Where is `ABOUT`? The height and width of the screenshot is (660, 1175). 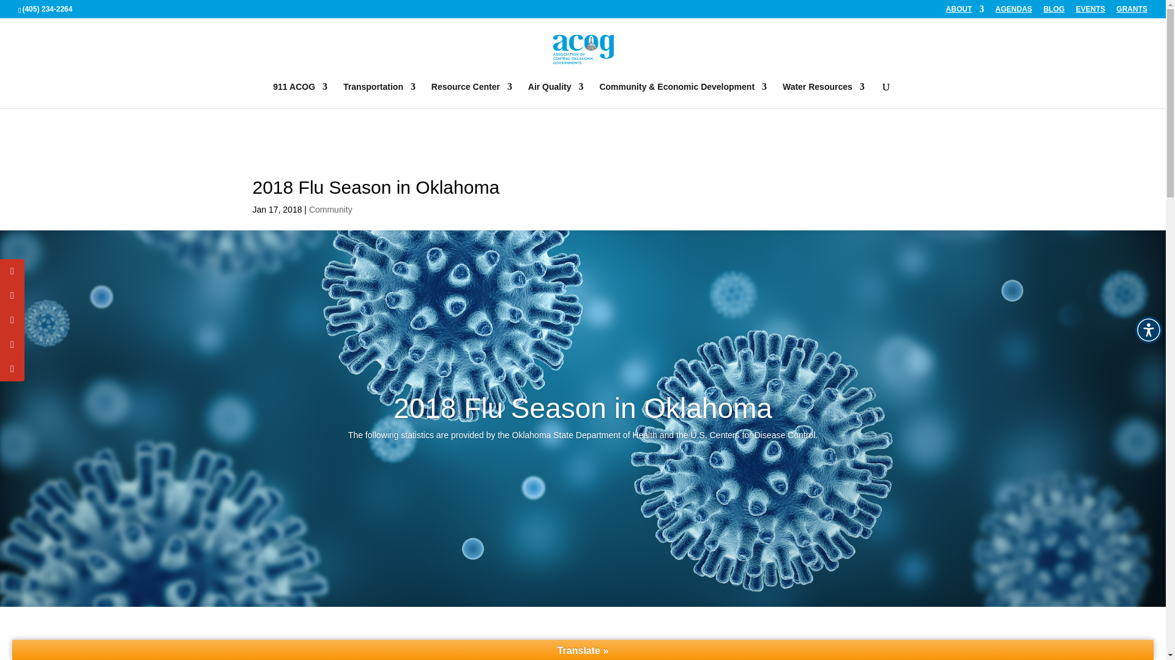
ABOUT is located at coordinates (964, 12).